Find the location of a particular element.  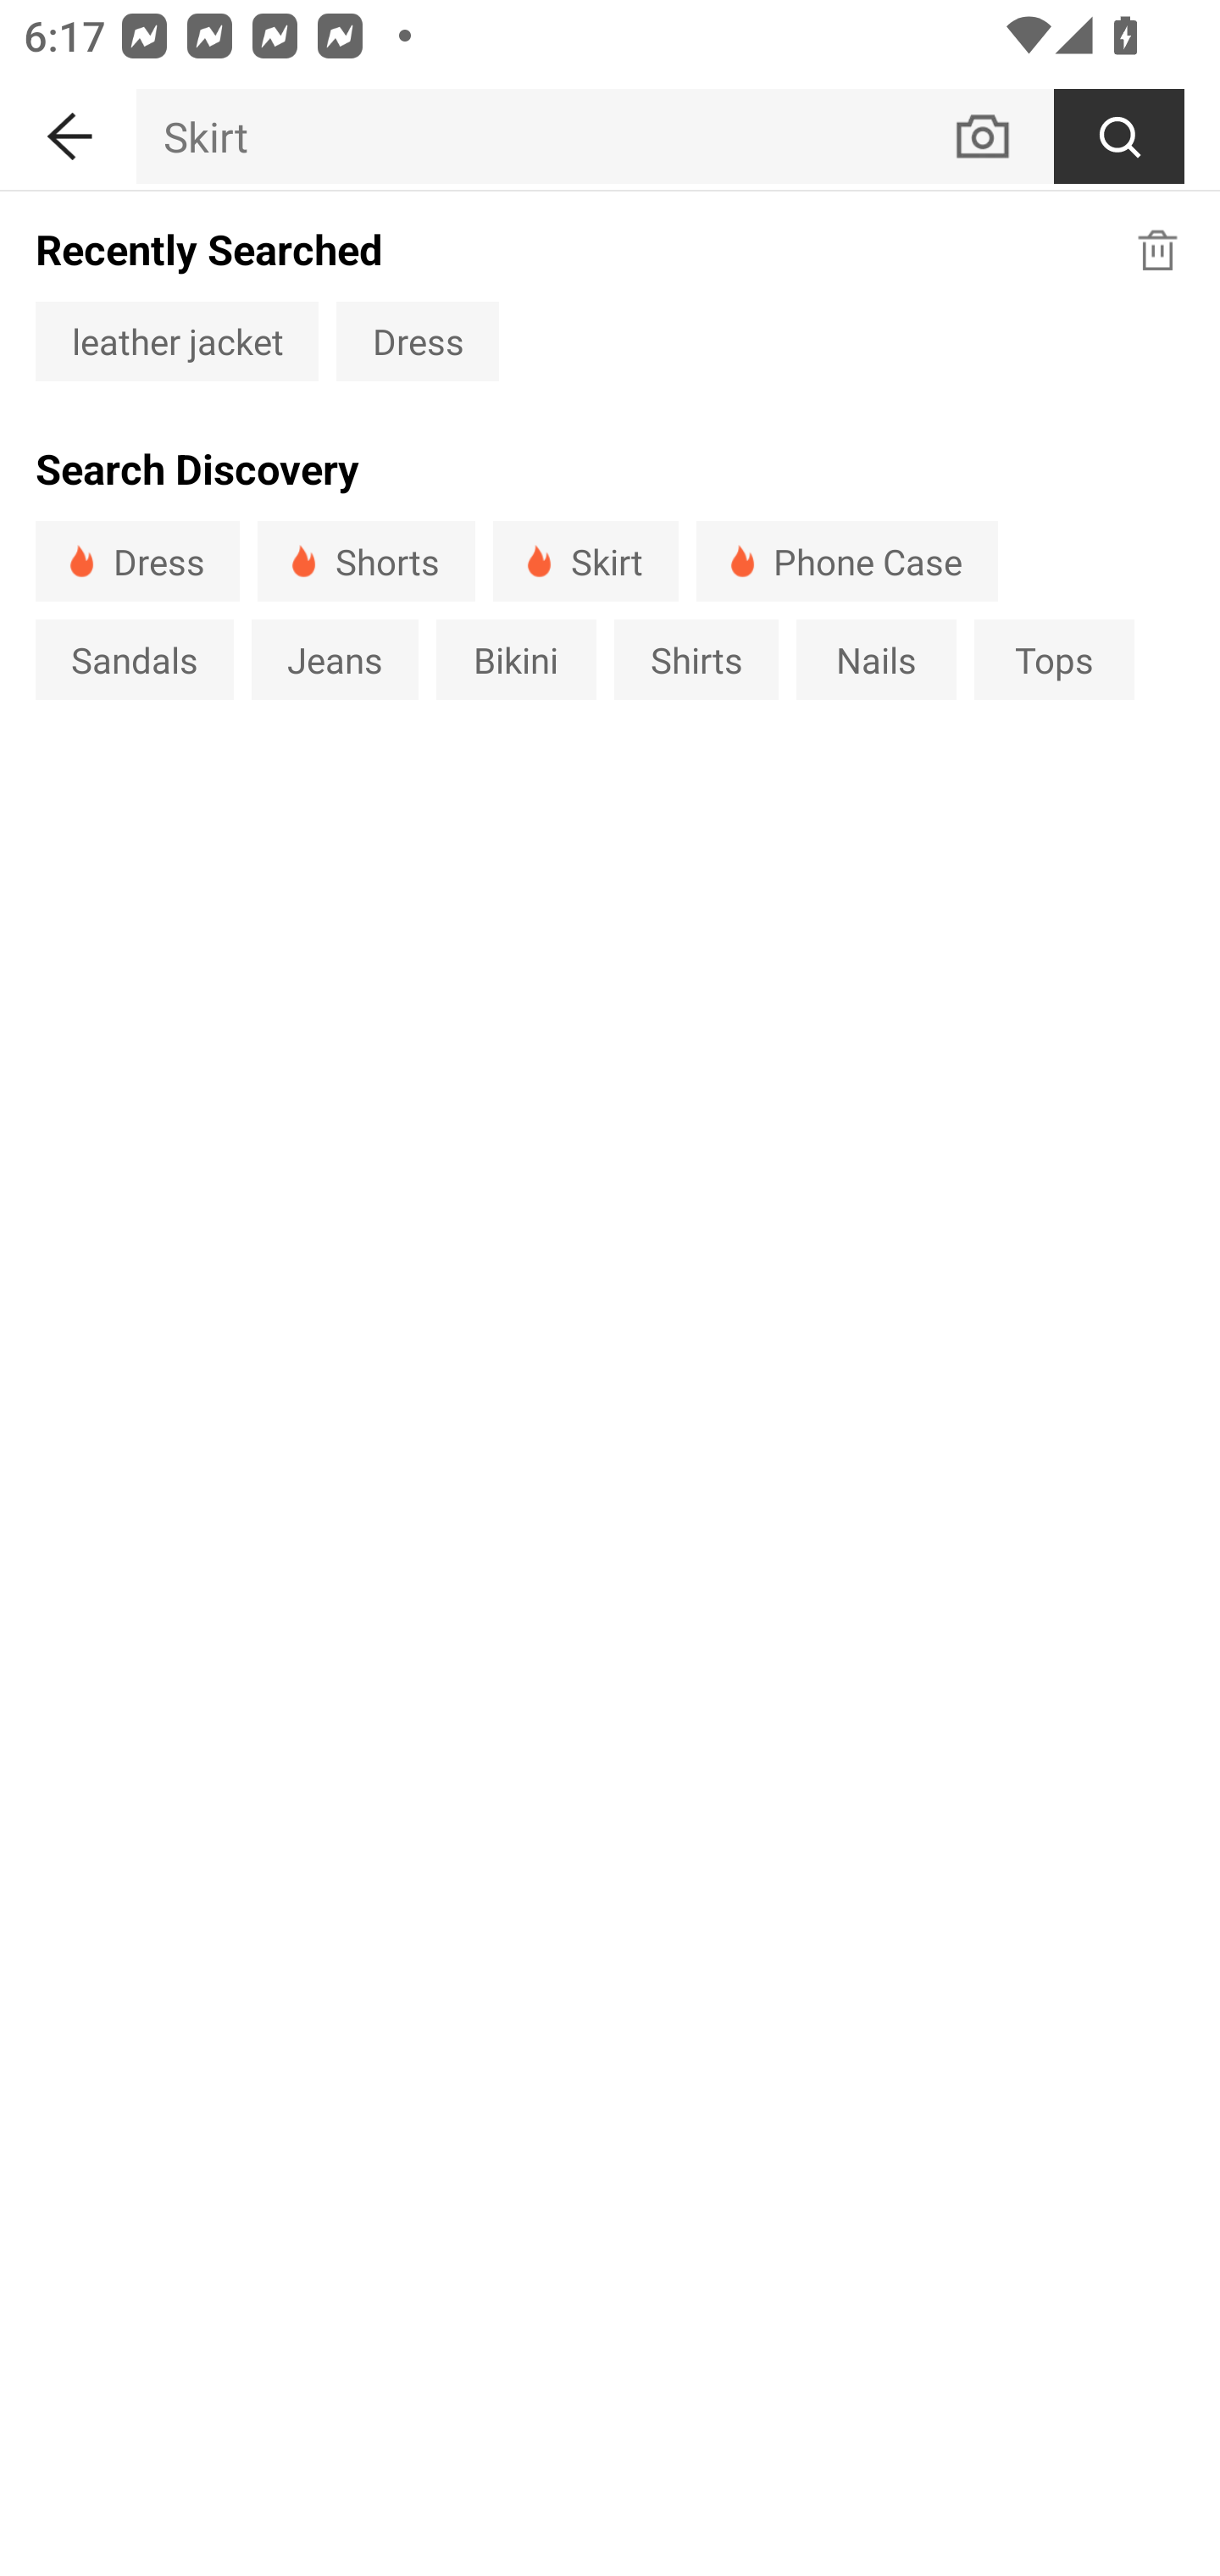

Phone Case is located at coordinates (847, 561).